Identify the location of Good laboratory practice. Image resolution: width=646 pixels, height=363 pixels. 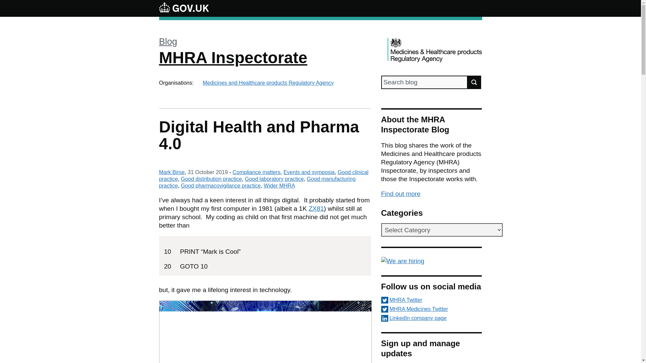
(274, 179).